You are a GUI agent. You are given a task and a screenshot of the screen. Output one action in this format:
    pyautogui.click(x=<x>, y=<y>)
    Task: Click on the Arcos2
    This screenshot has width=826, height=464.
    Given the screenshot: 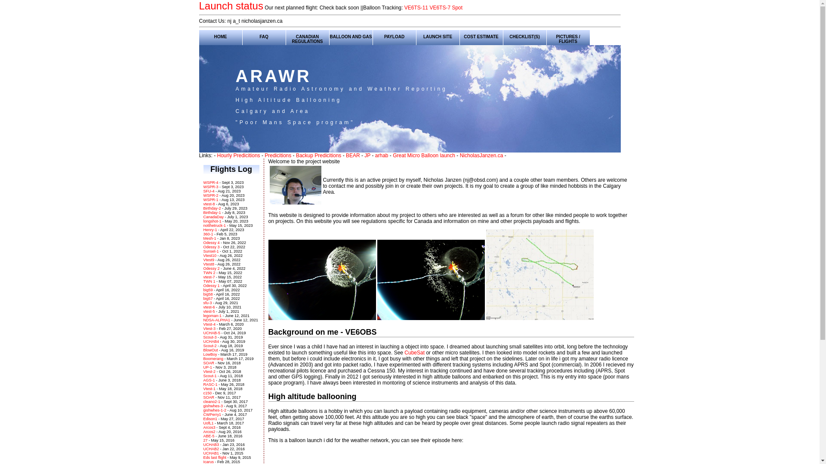 What is the action you would take?
    pyautogui.click(x=210, y=432)
    